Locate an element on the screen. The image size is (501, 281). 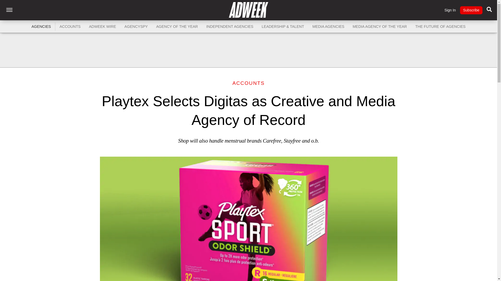
THE FUTURE OF AGENCIES is located at coordinates (440, 27).